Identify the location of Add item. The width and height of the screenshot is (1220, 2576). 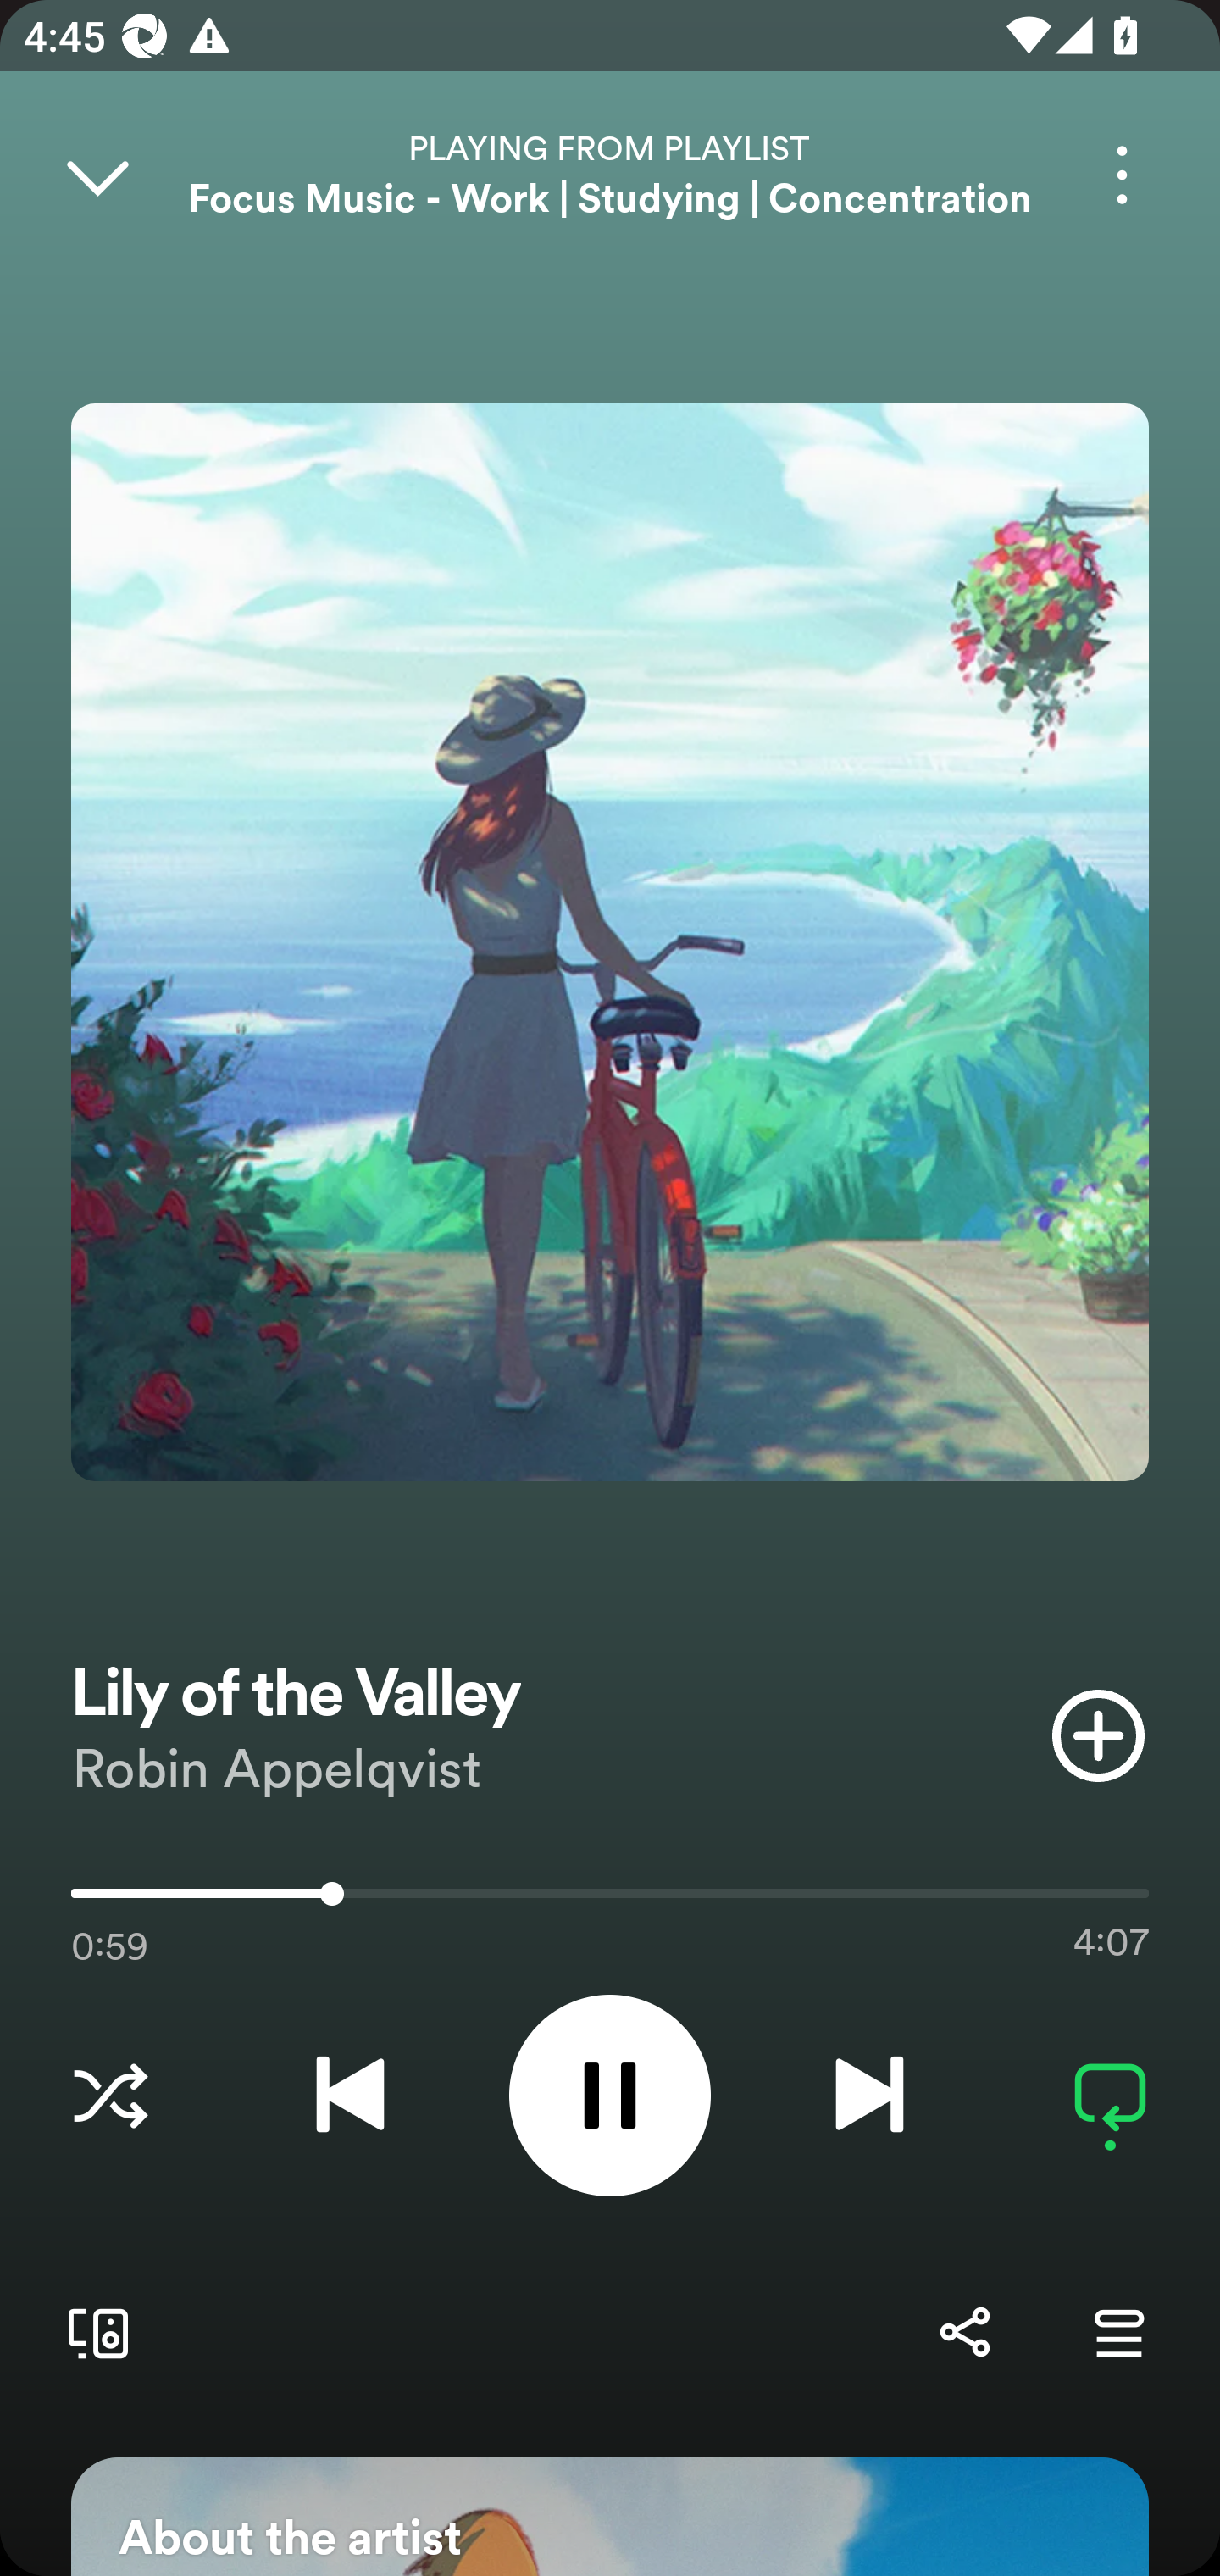
(1098, 1735).